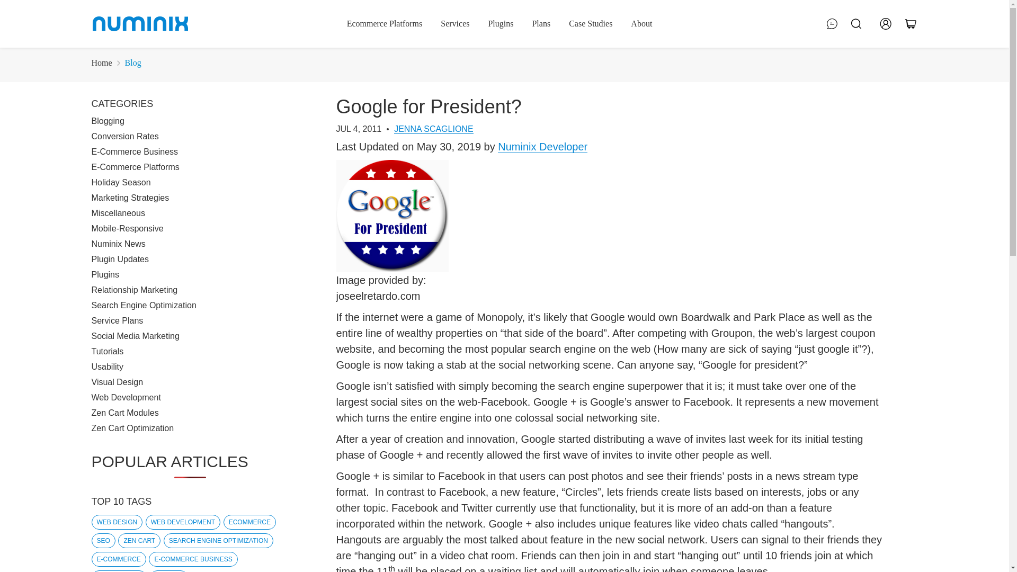  What do you see at coordinates (249, 522) in the screenshot?
I see `61 topics` at bounding box center [249, 522].